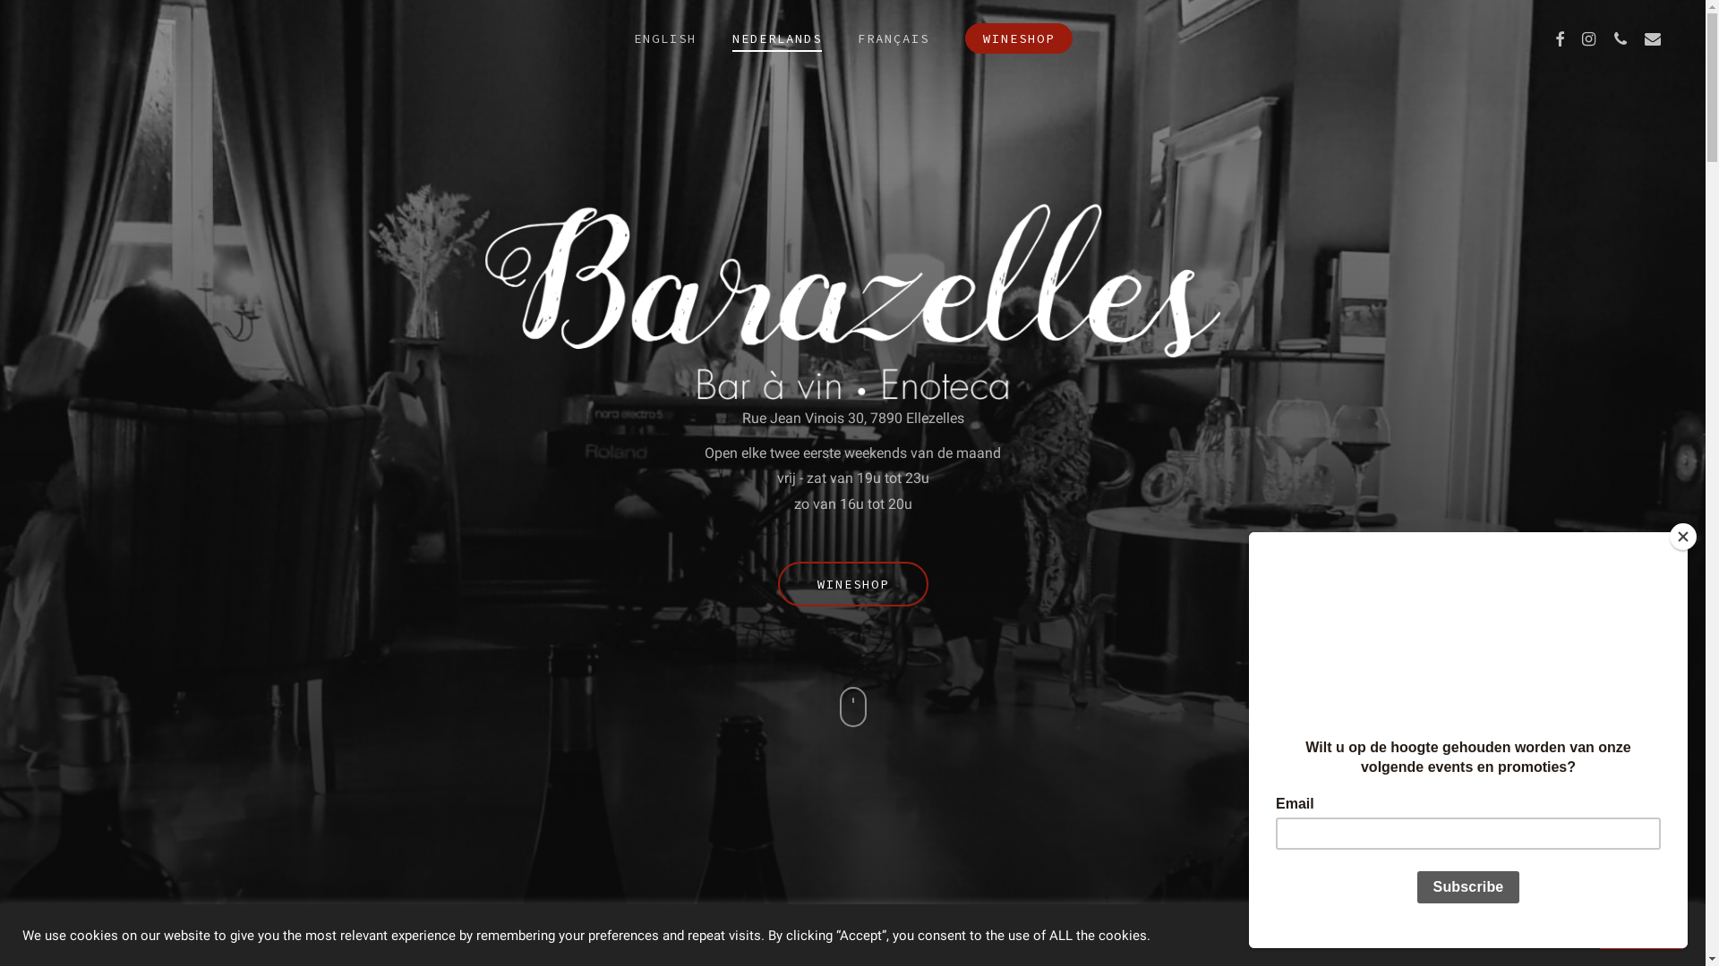 This screenshot has width=1719, height=966. I want to click on WINESHOP, so click(1019, 38).